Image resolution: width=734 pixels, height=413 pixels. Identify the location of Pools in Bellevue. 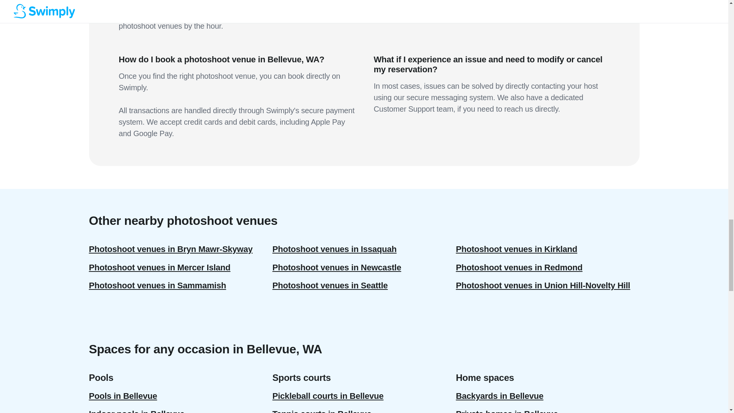
(180, 396).